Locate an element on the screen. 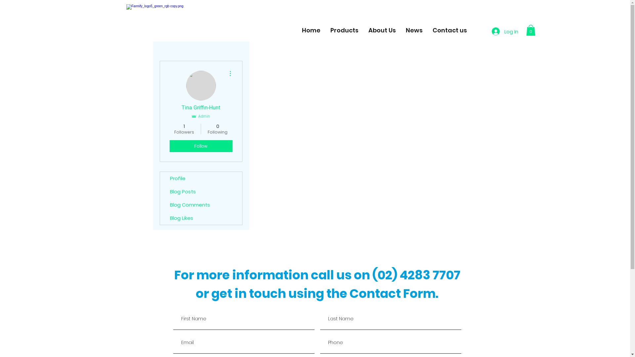 Image resolution: width=635 pixels, height=357 pixels. 1
Followers is located at coordinates (184, 129).